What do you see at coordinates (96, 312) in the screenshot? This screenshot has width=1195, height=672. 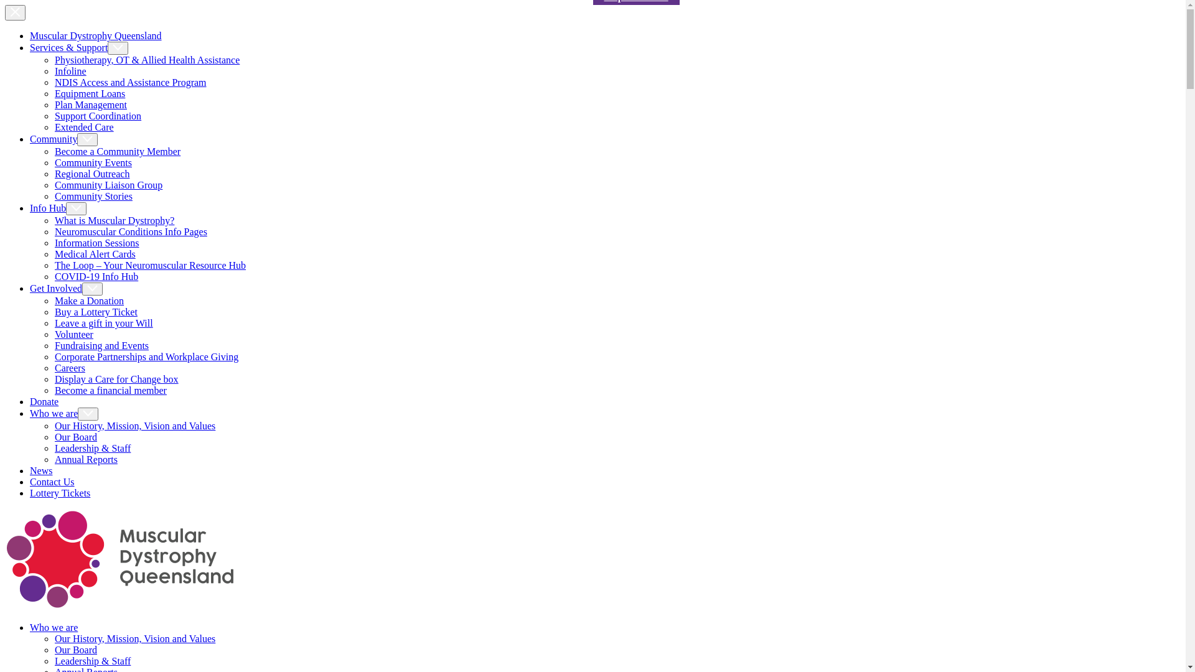 I see `Buy a Lottery Ticket` at bounding box center [96, 312].